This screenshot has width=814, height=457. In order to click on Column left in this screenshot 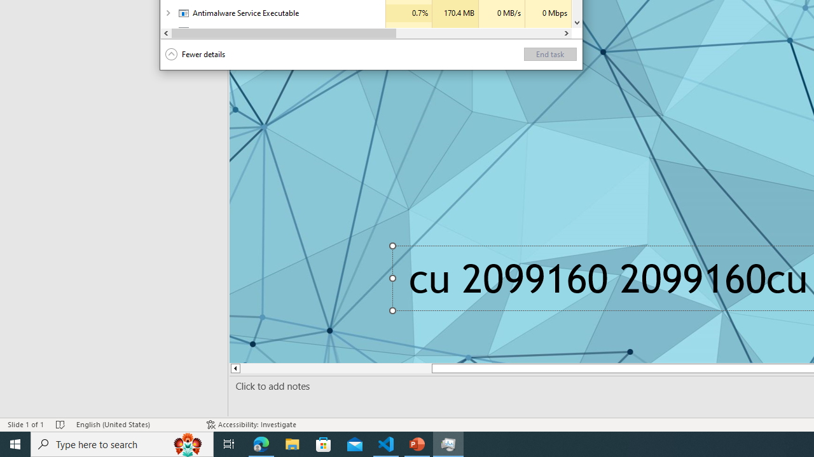, I will do `click(167, 33)`.